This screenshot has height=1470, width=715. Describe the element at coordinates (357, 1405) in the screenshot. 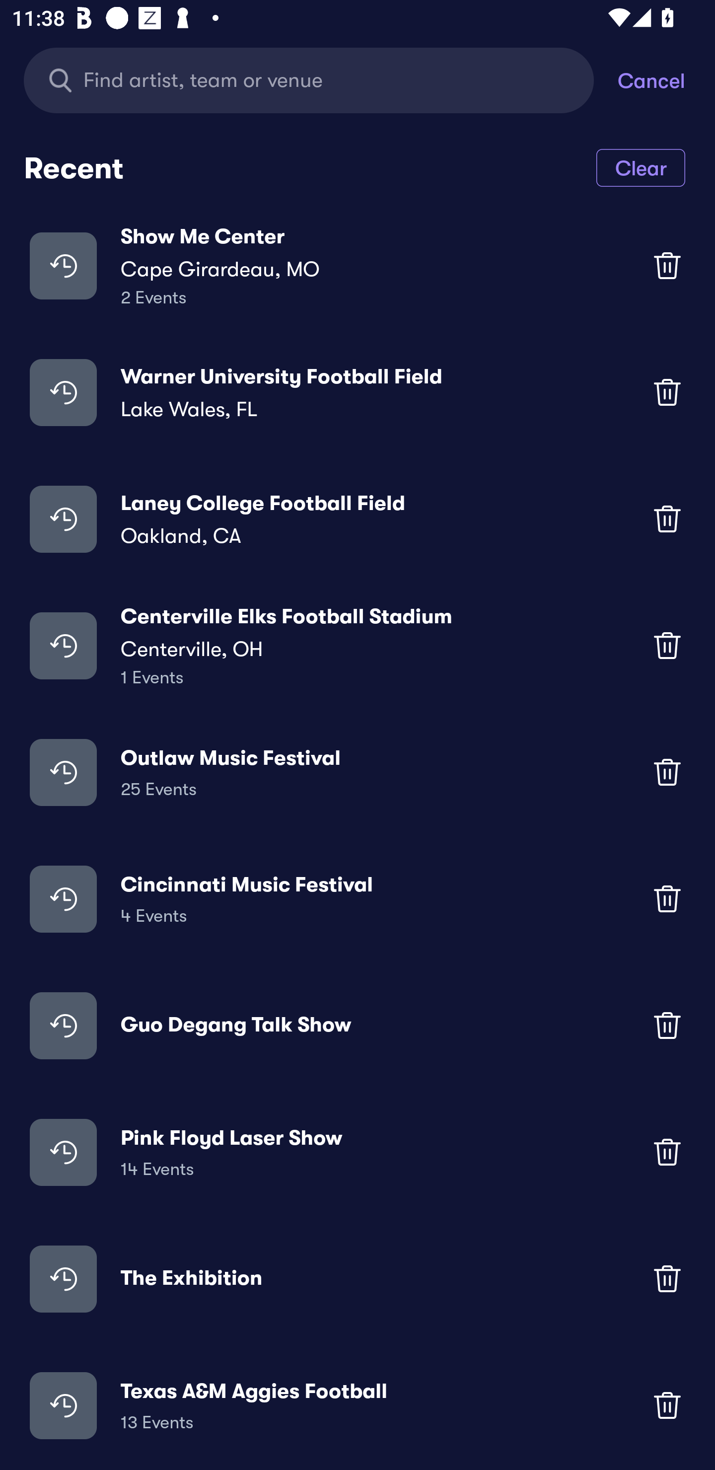

I see `Texas A&M Aggies Football 13 Events` at that location.